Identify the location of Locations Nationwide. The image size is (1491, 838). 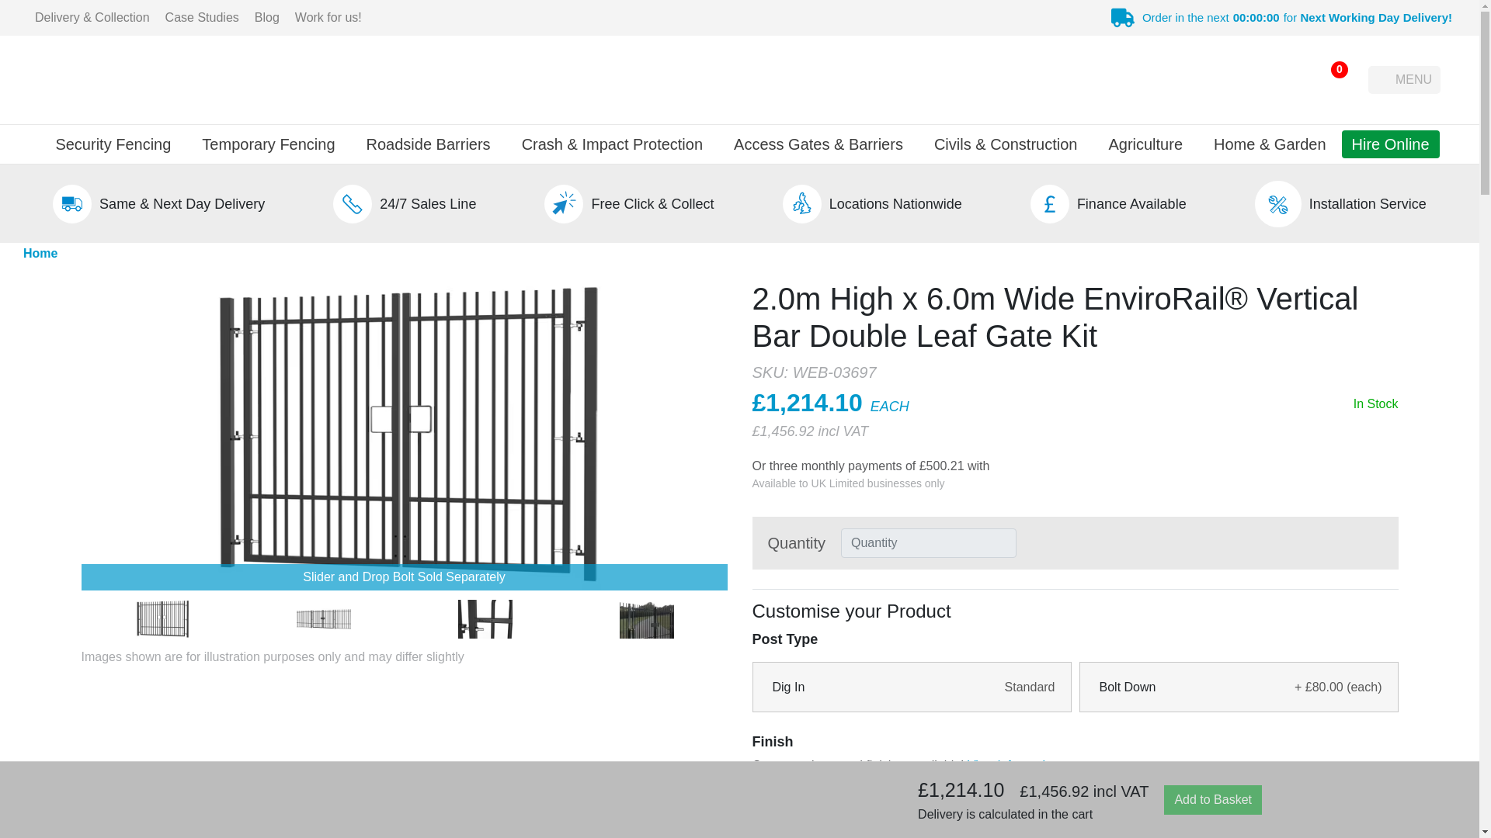
(895, 203).